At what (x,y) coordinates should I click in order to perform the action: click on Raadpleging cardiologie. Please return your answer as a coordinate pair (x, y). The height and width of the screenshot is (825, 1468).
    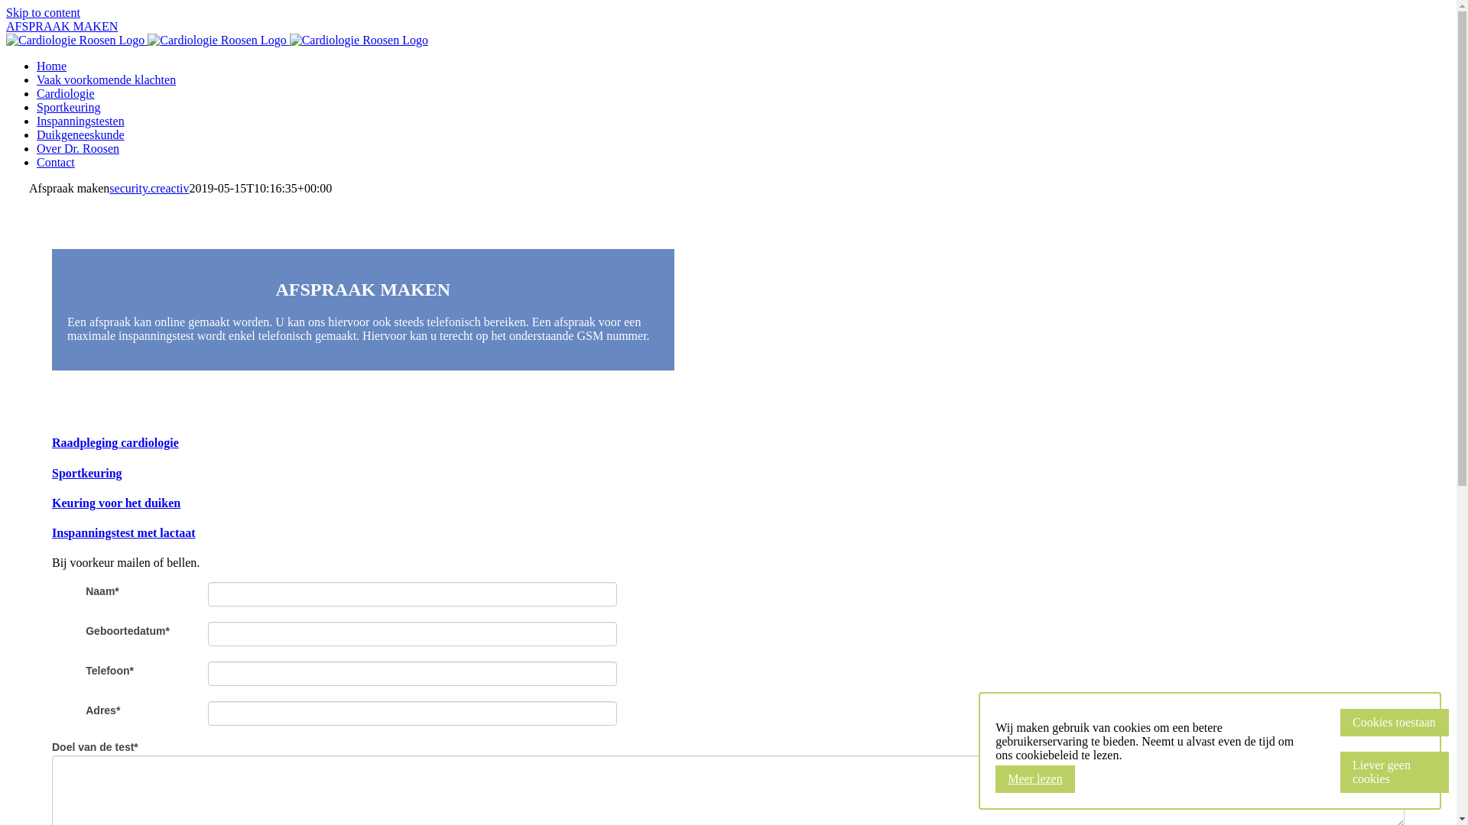
    Looking at the image, I should click on (728, 443).